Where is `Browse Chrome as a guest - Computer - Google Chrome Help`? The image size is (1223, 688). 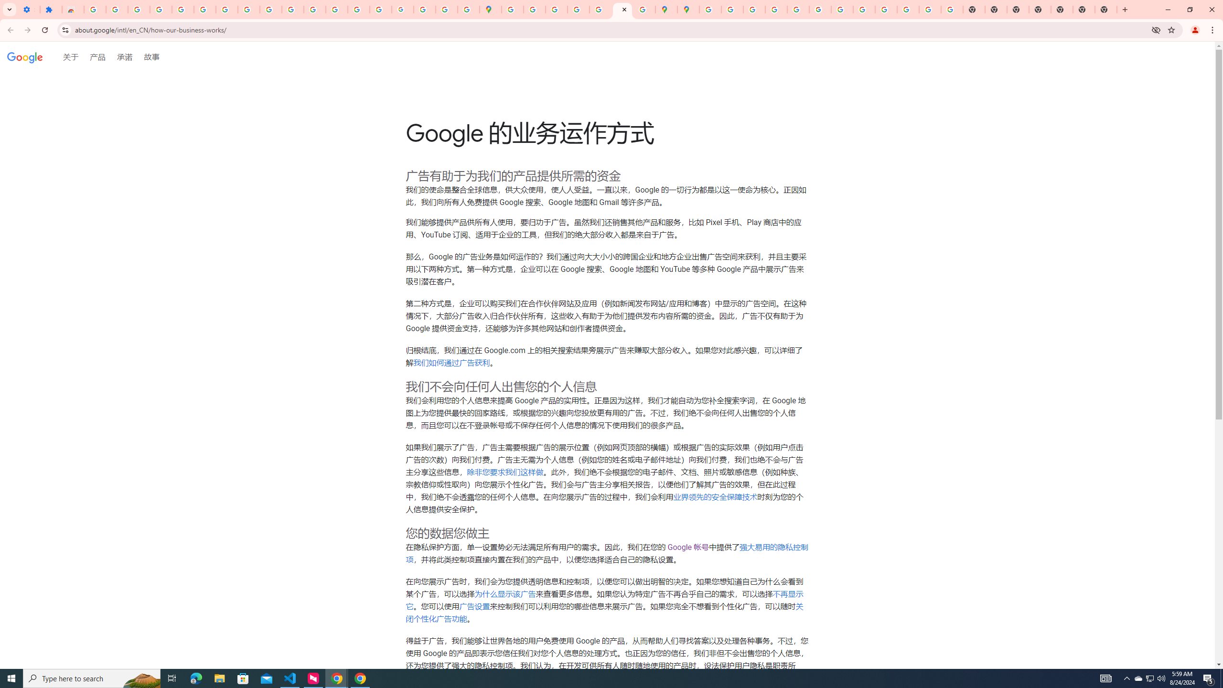 Browse Chrome as a guest - Computer - Google Chrome Help is located at coordinates (864, 10).